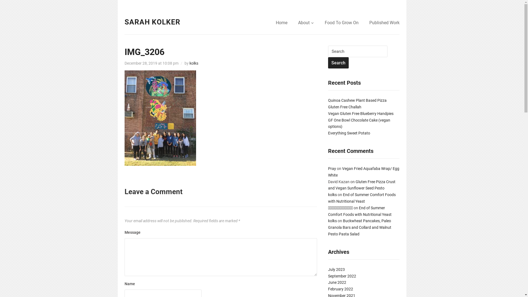  What do you see at coordinates (152, 22) in the screenshot?
I see `SARAH KOLKER` at bounding box center [152, 22].